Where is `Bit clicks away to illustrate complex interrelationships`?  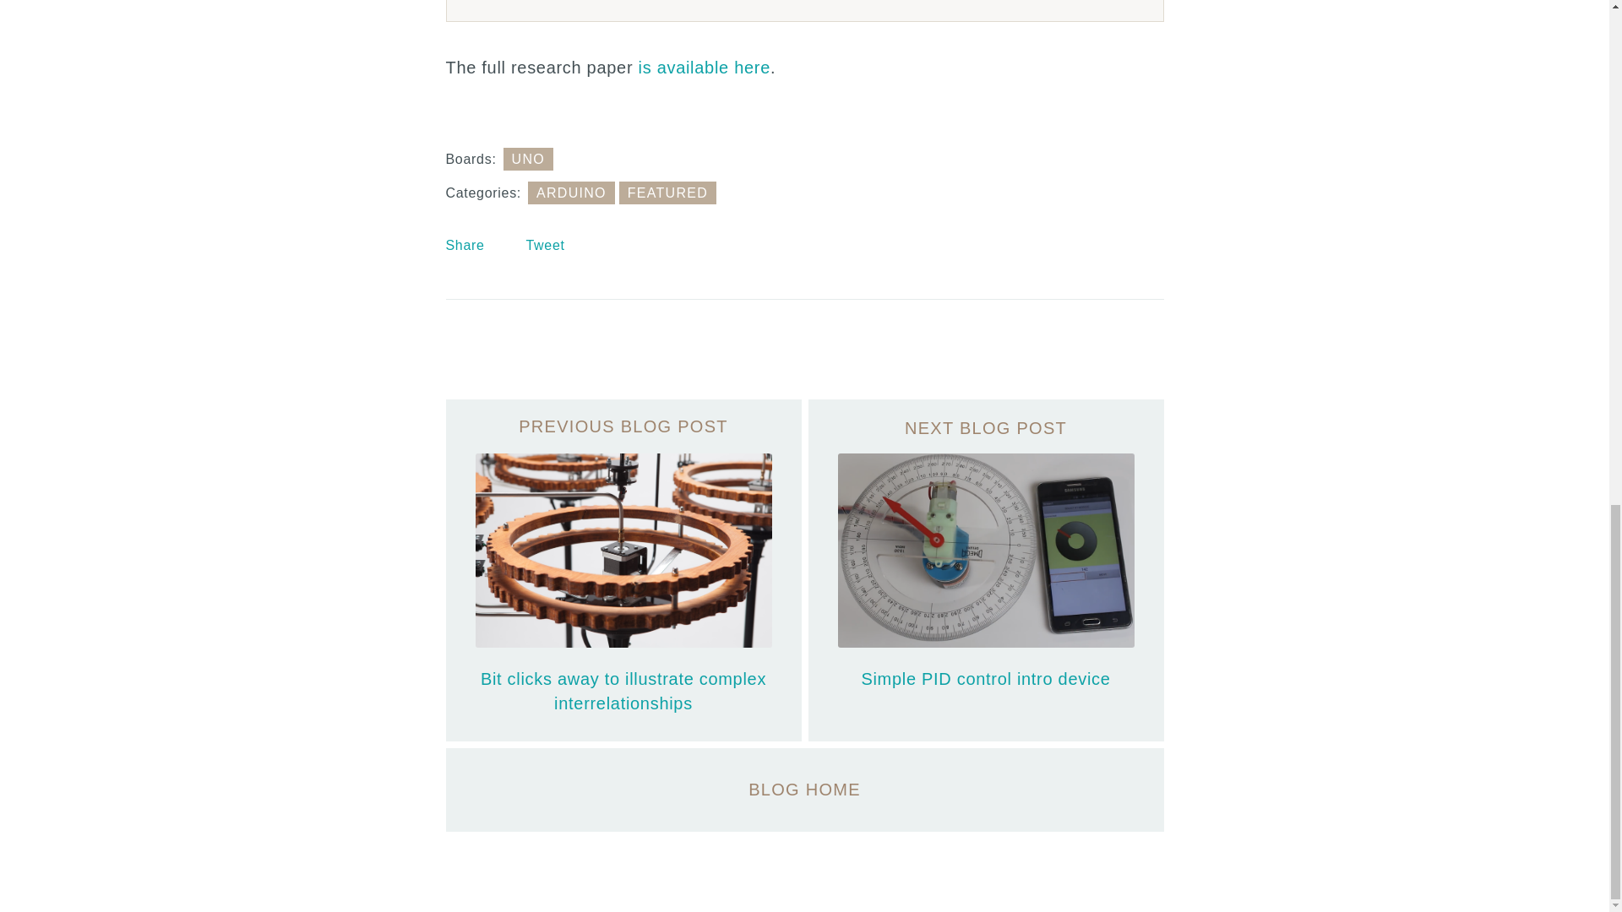 Bit clicks away to illustrate complex interrelationships is located at coordinates (623, 571).